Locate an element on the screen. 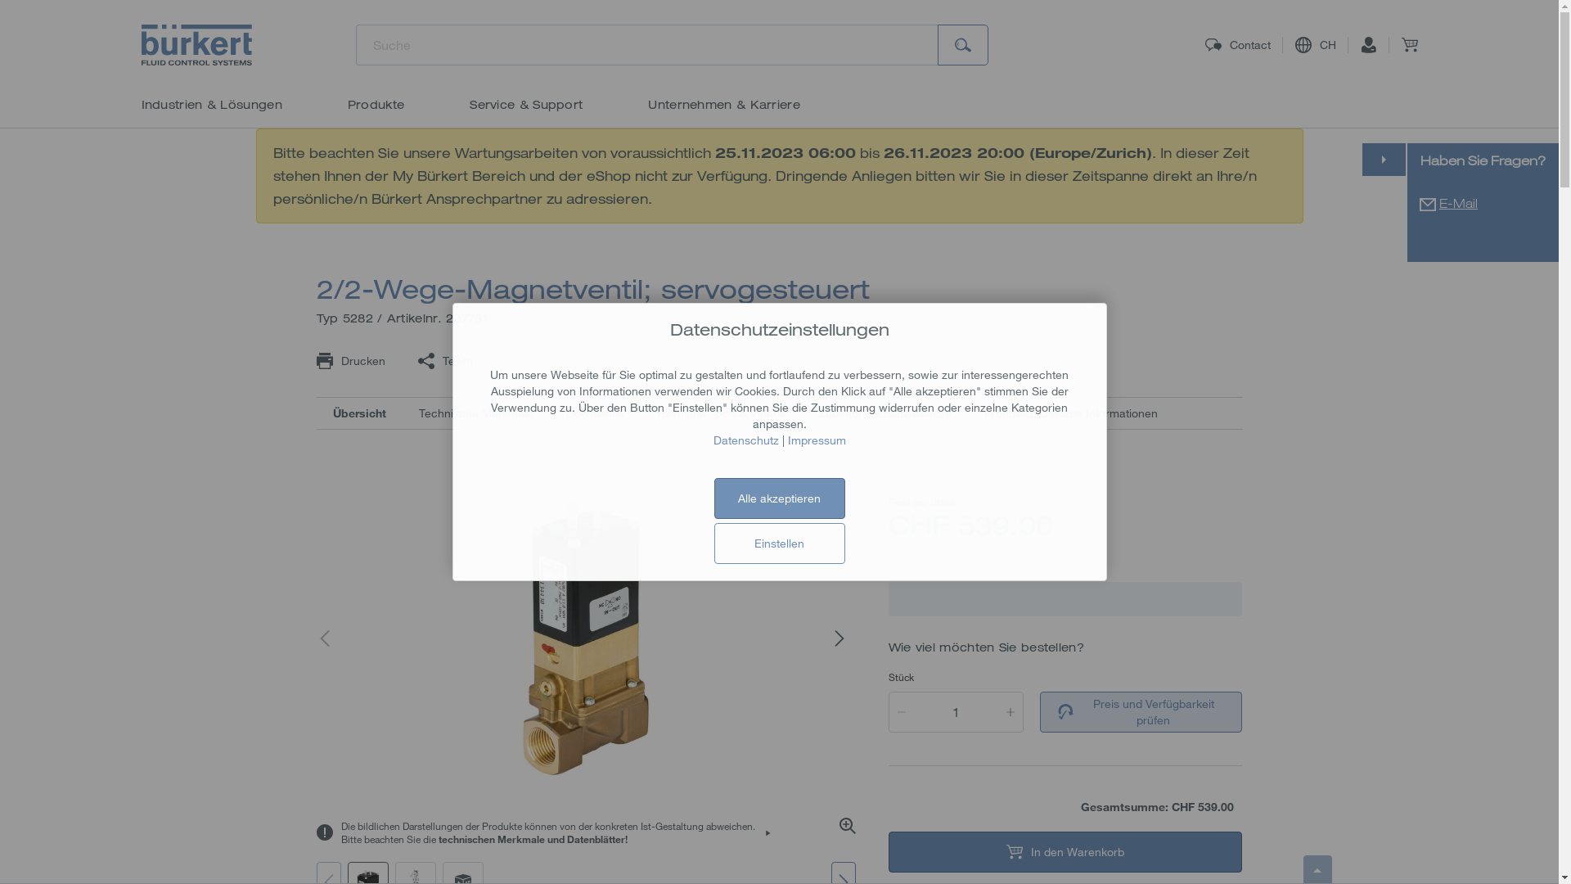 This screenshot has width=1571, height=884. Impressum is located at coordinates (817, 440).